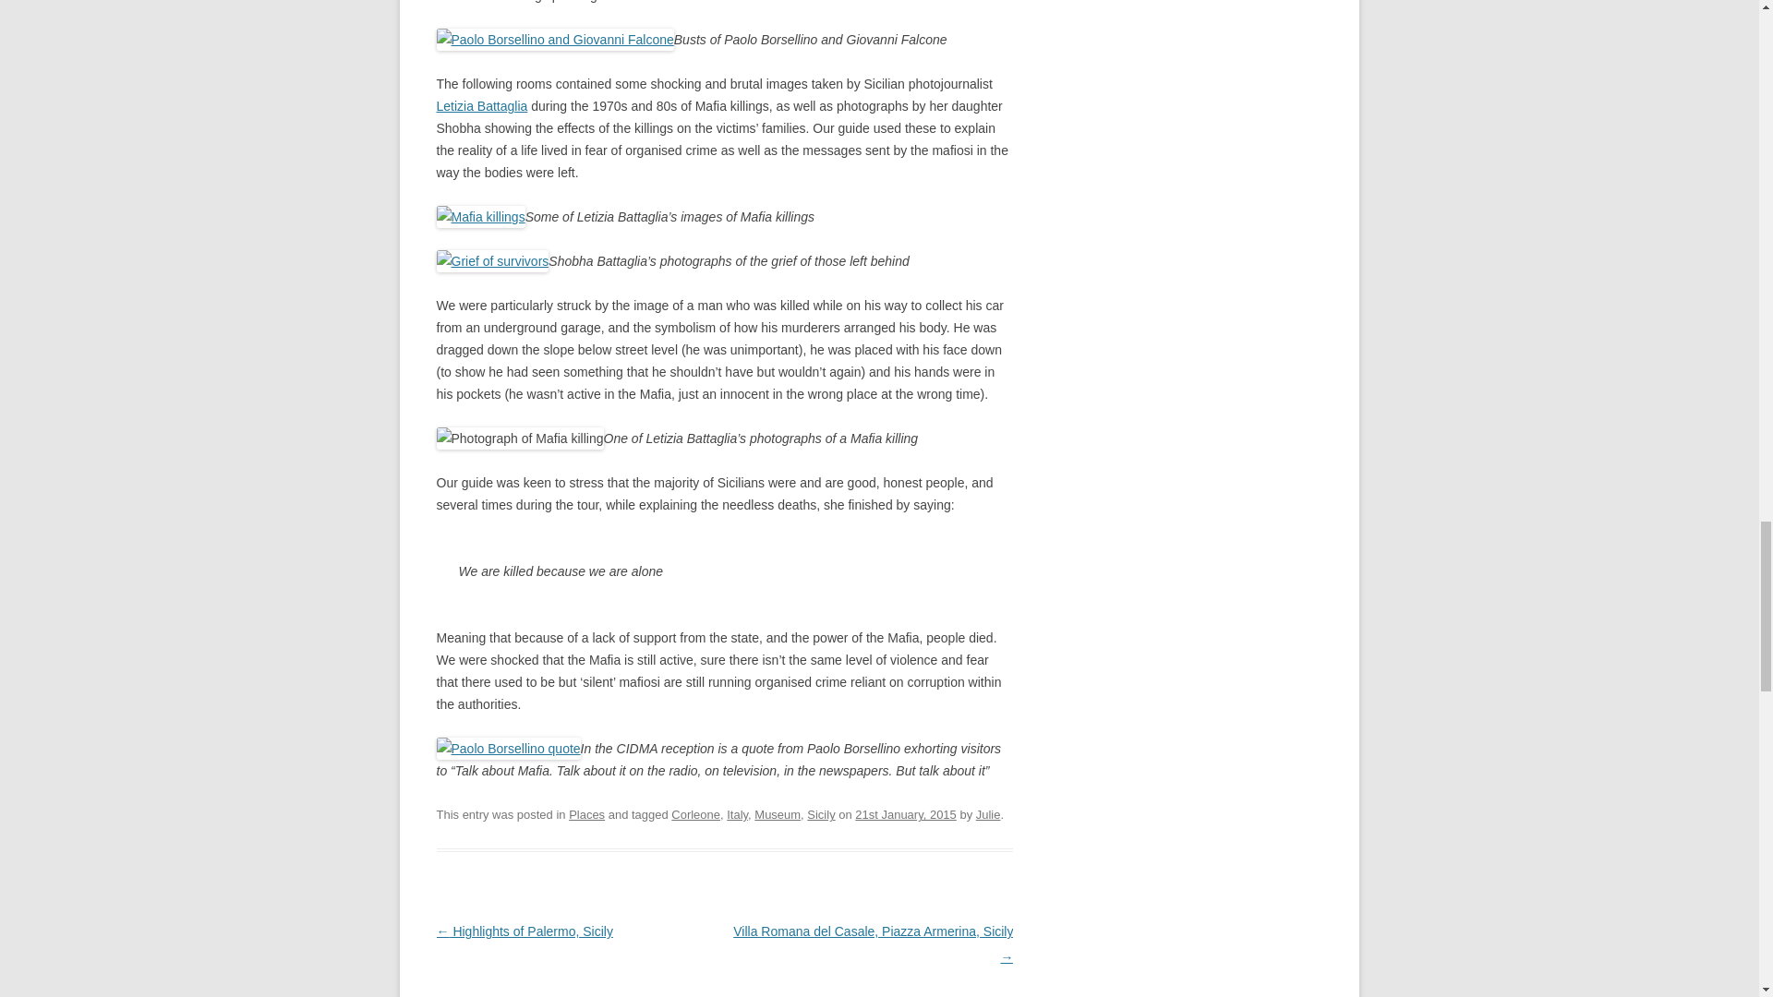  What do you see at coordinates (905, 814) in the screenshot?
I see `9:00 am` at bounding box center [905, 814].